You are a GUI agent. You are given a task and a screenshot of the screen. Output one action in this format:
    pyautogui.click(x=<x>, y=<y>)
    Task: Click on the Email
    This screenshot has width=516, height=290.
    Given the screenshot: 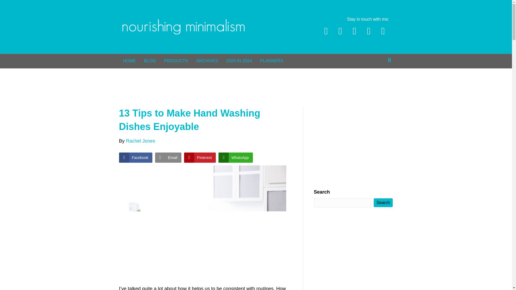 What is the action you would take?
    pyautogui.click(x=383, y=31)
    